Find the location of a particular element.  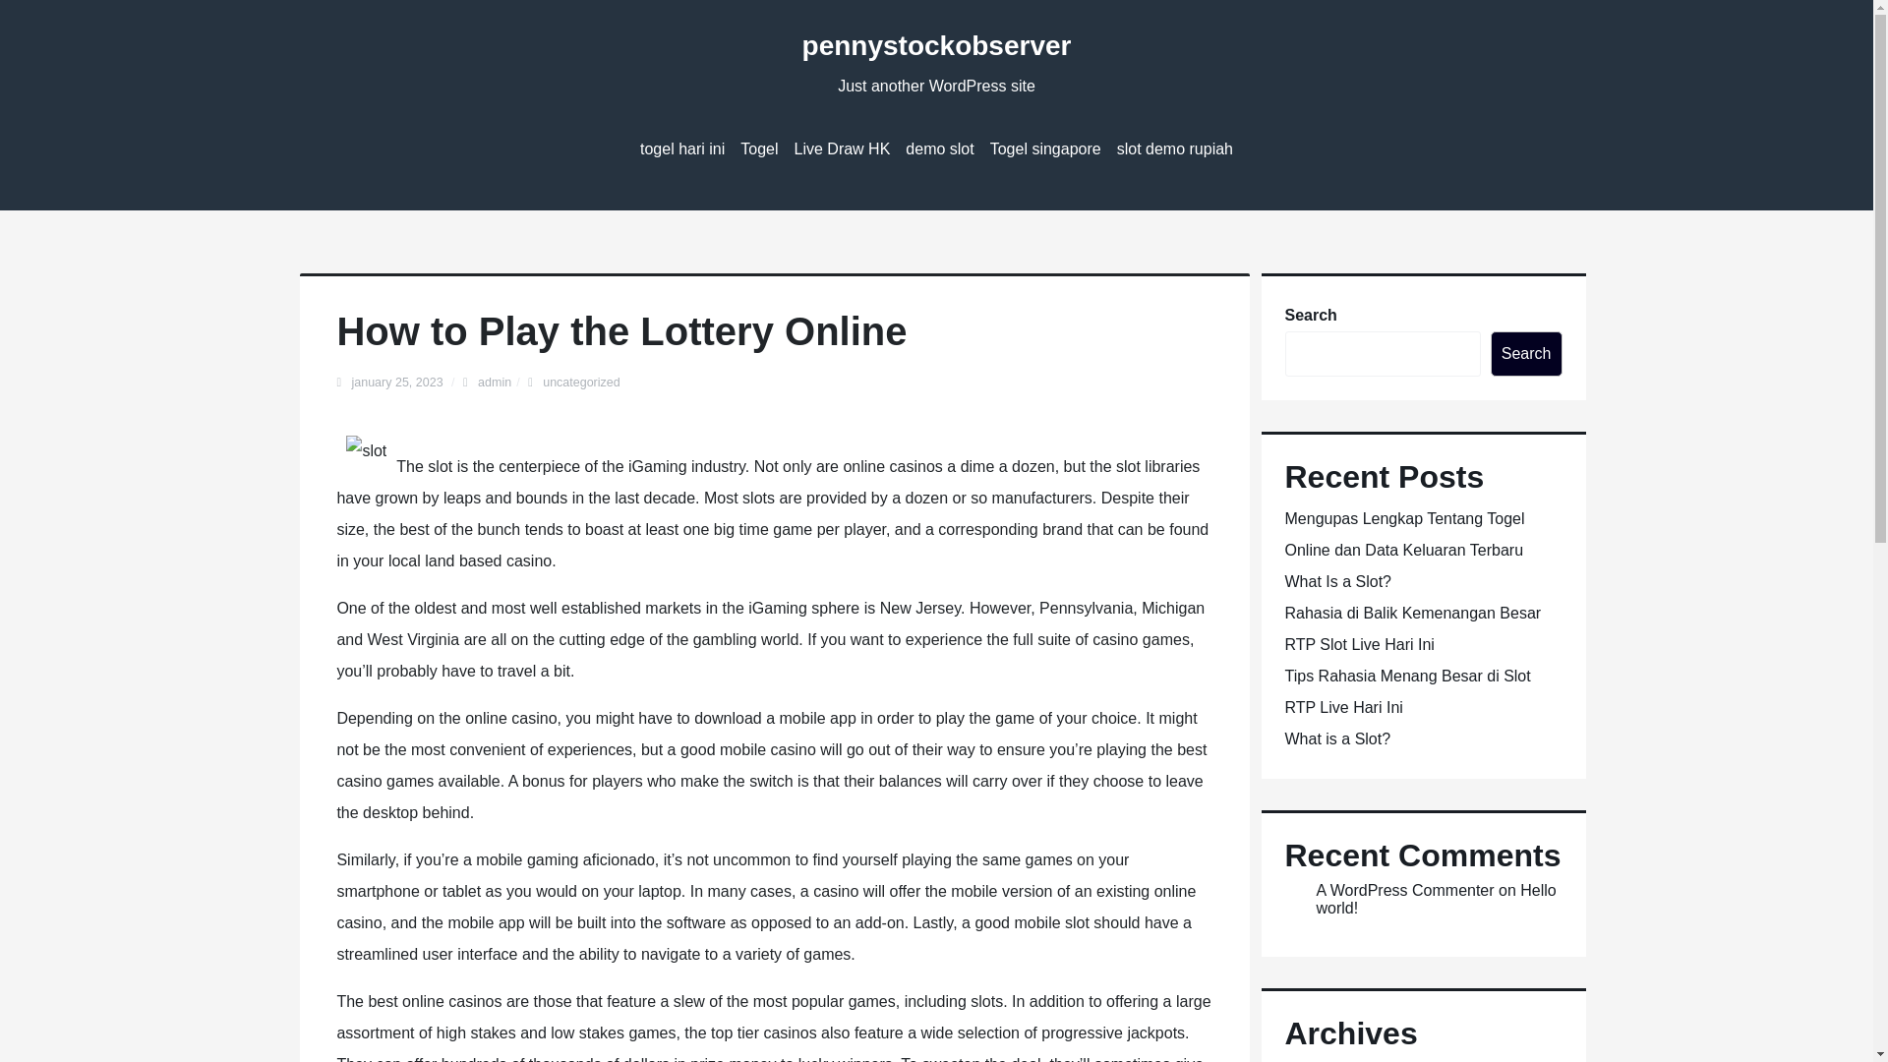

demo slot is located at coordinates (940, 149).